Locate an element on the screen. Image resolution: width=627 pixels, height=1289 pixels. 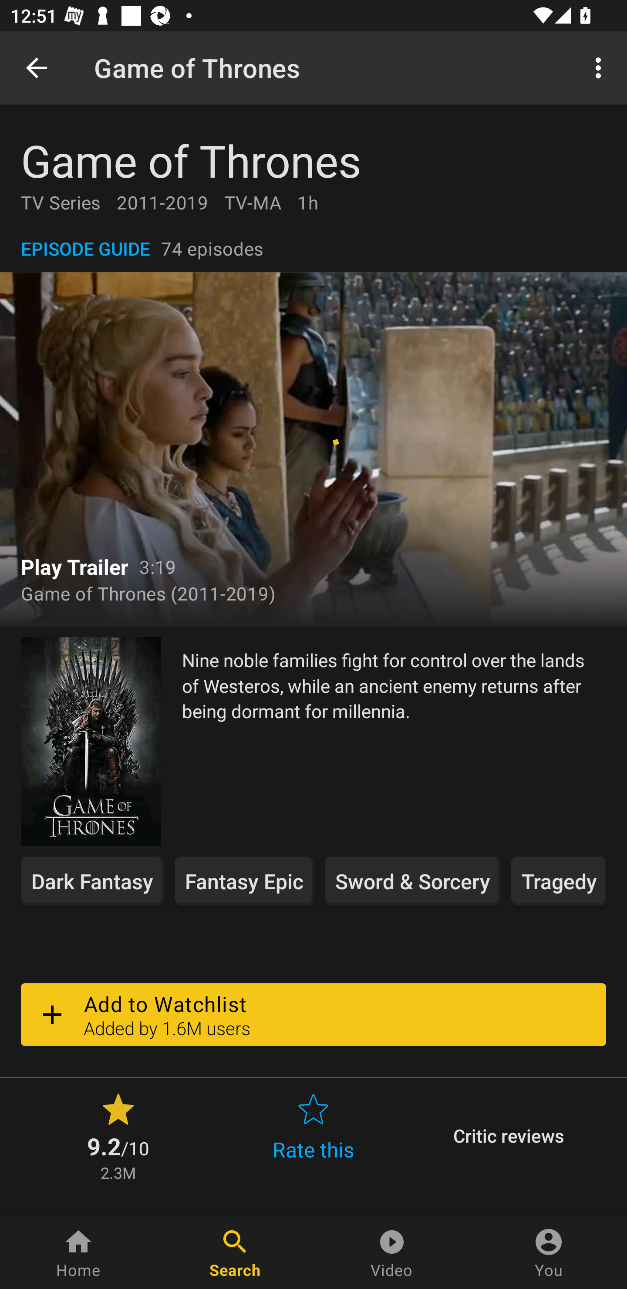
9.2 /10 2.3M is located at coordinates (118, 1136).